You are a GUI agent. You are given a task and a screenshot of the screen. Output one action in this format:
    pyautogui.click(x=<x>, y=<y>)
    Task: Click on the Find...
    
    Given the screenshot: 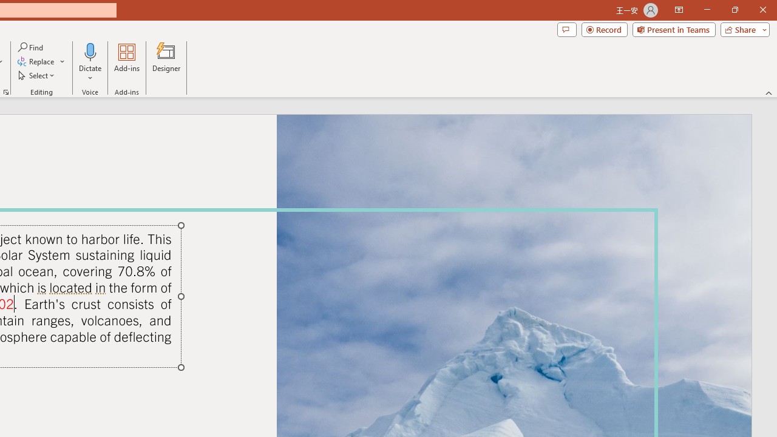 What is the action you would take?
    pyautogui.click(x=32, y=47)
    